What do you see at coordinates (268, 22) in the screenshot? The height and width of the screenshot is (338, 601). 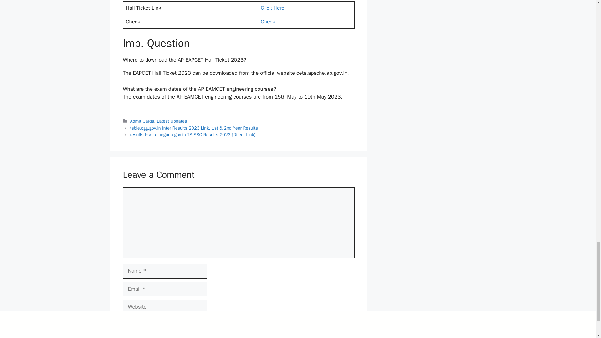 I see `Check` at bounding box center [268, 22].